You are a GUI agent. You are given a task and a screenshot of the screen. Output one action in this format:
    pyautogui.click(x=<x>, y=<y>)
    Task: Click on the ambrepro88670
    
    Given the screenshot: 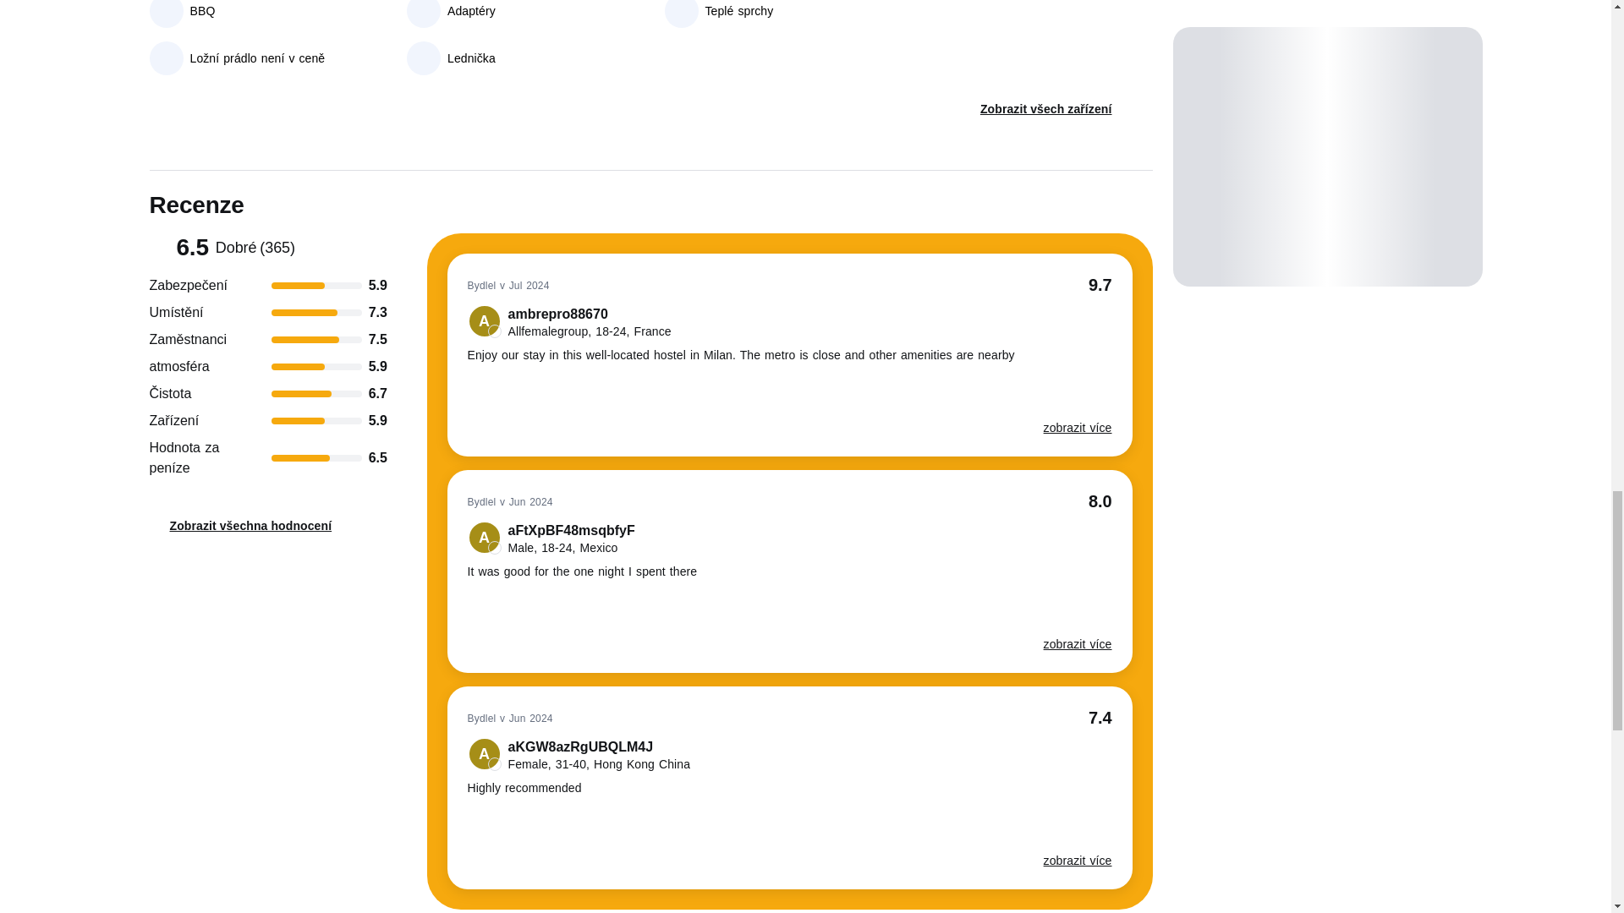 What is the action you would take?
    pyautogui.click(x=568, y=321)
    